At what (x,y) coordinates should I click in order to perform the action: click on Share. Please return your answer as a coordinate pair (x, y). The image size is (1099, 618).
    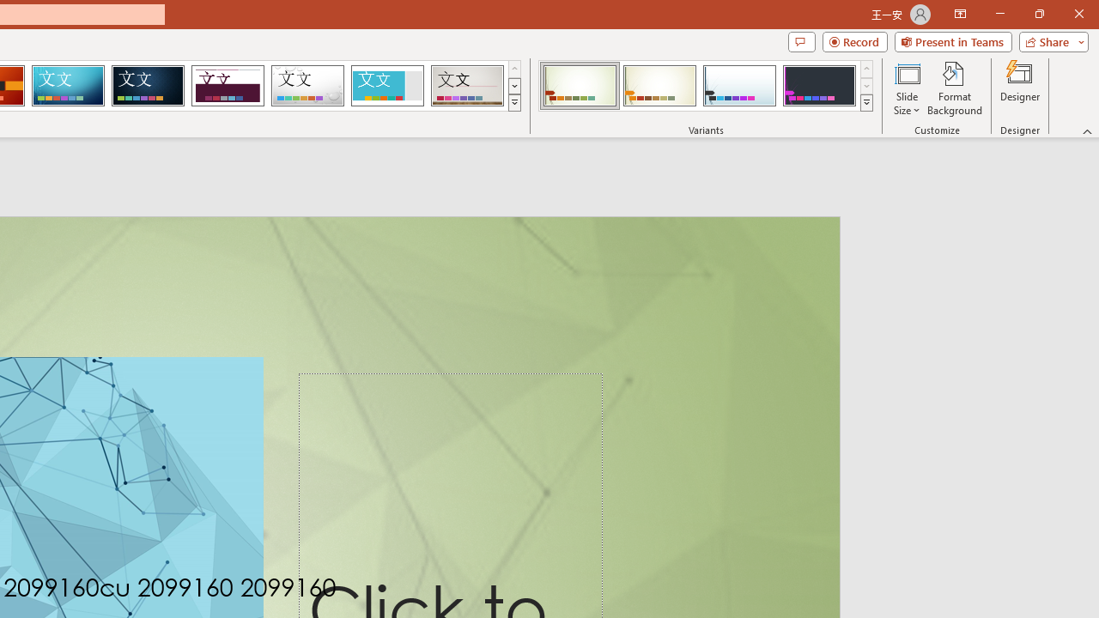
    Looking at the image, I should click on (1050, 41).